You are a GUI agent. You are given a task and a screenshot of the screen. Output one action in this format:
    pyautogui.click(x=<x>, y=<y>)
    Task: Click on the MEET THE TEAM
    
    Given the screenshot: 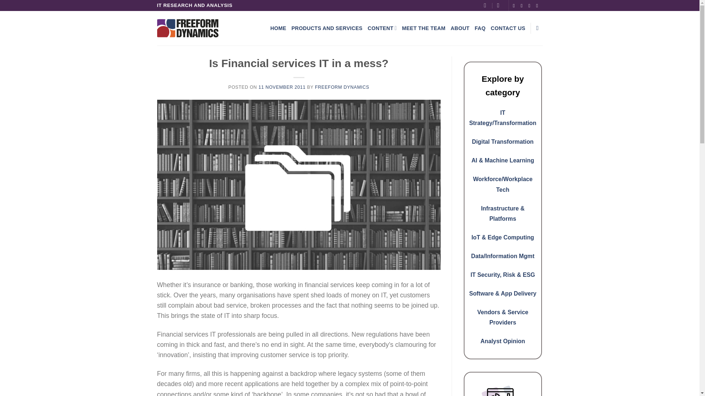 What is the action you would take?
    pyautogui.click(x=424, y=28)
    